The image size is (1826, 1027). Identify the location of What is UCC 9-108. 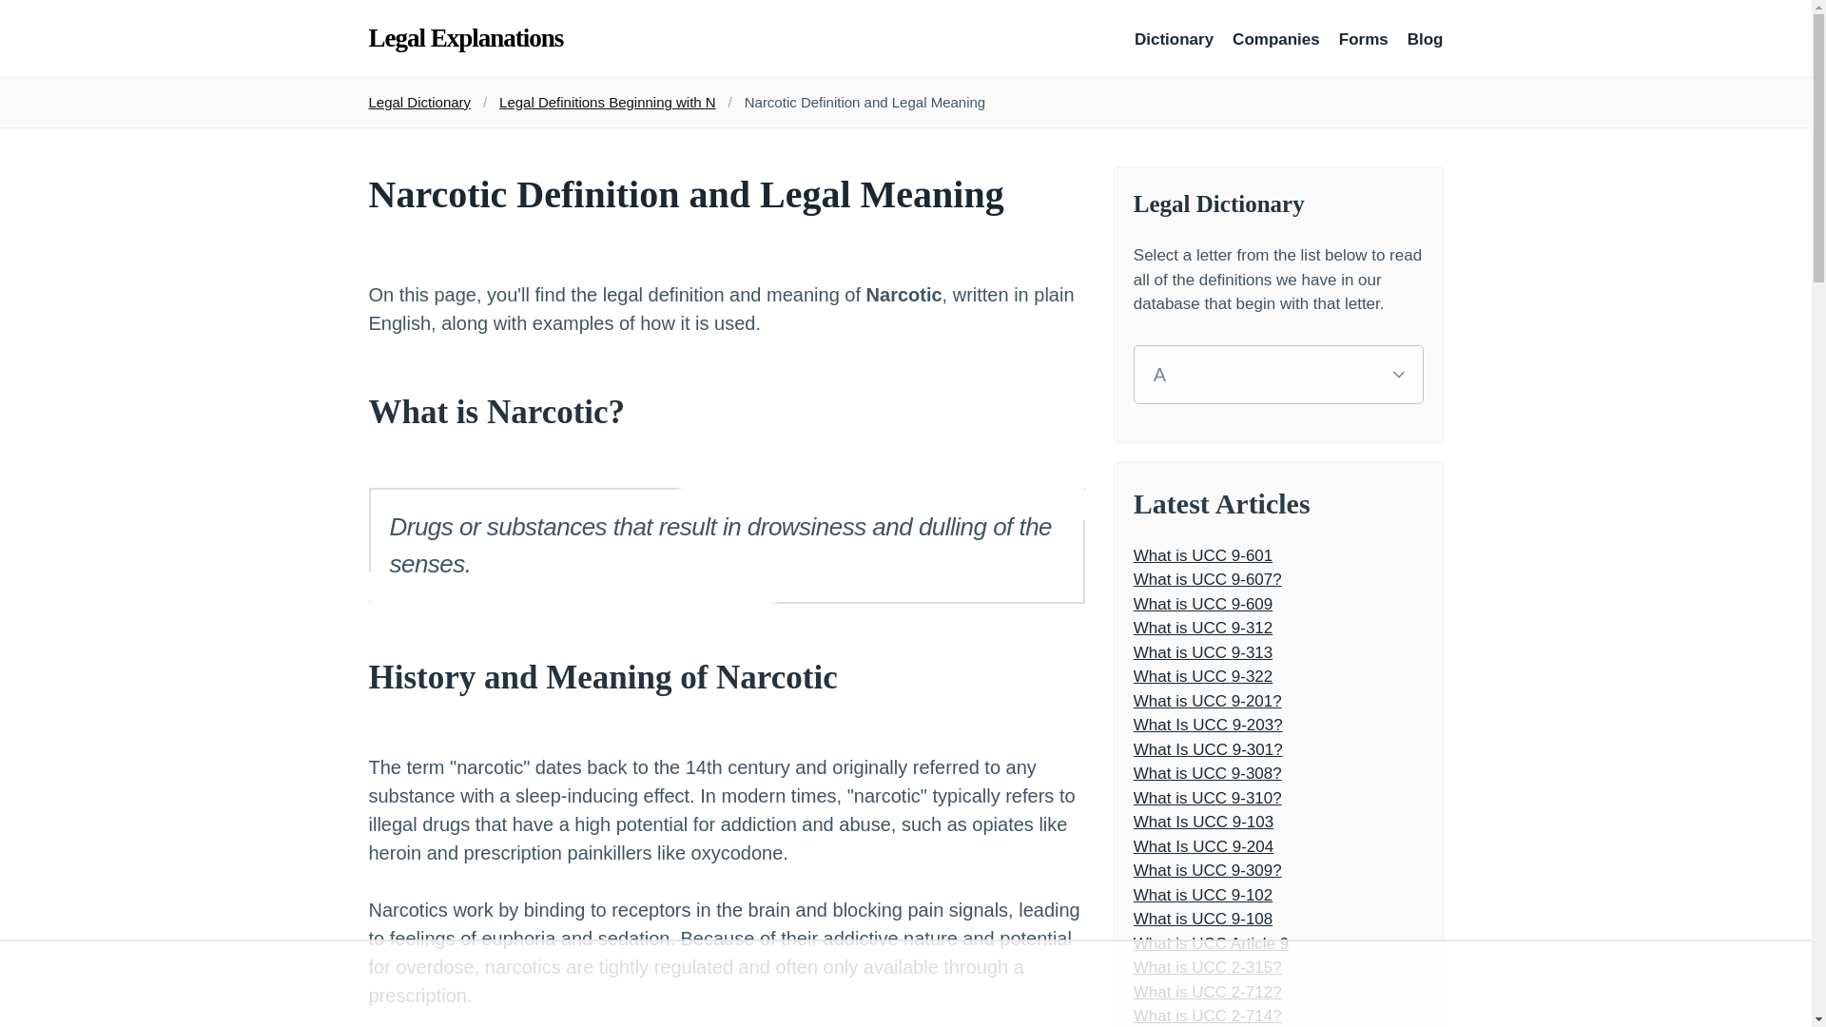
(1278, 919).